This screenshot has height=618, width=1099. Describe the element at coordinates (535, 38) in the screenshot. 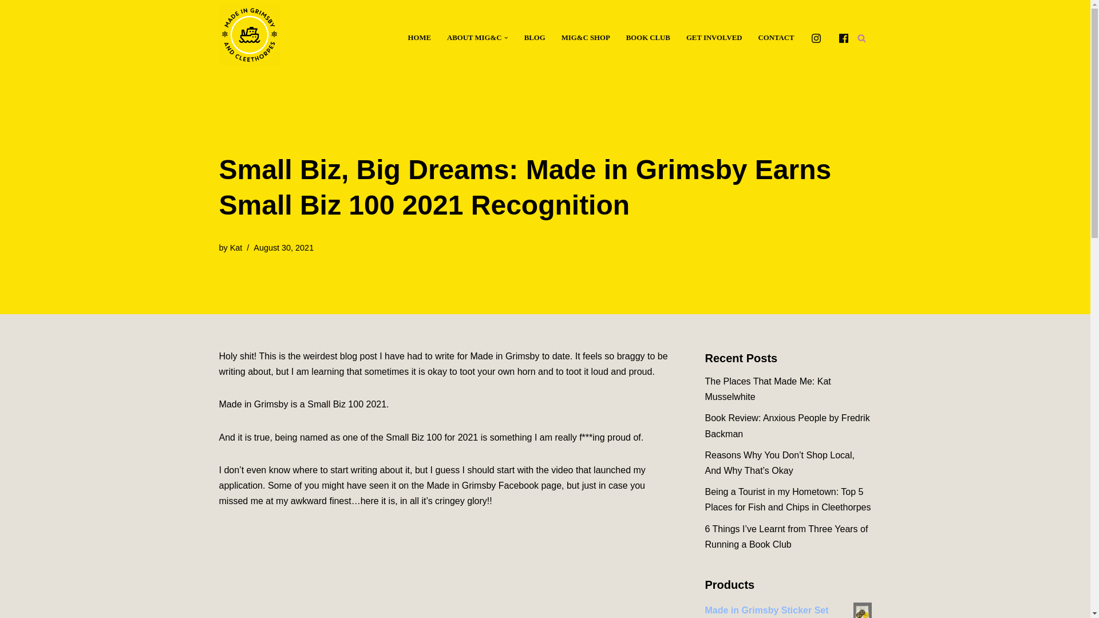

I see `BLOG` at that location.